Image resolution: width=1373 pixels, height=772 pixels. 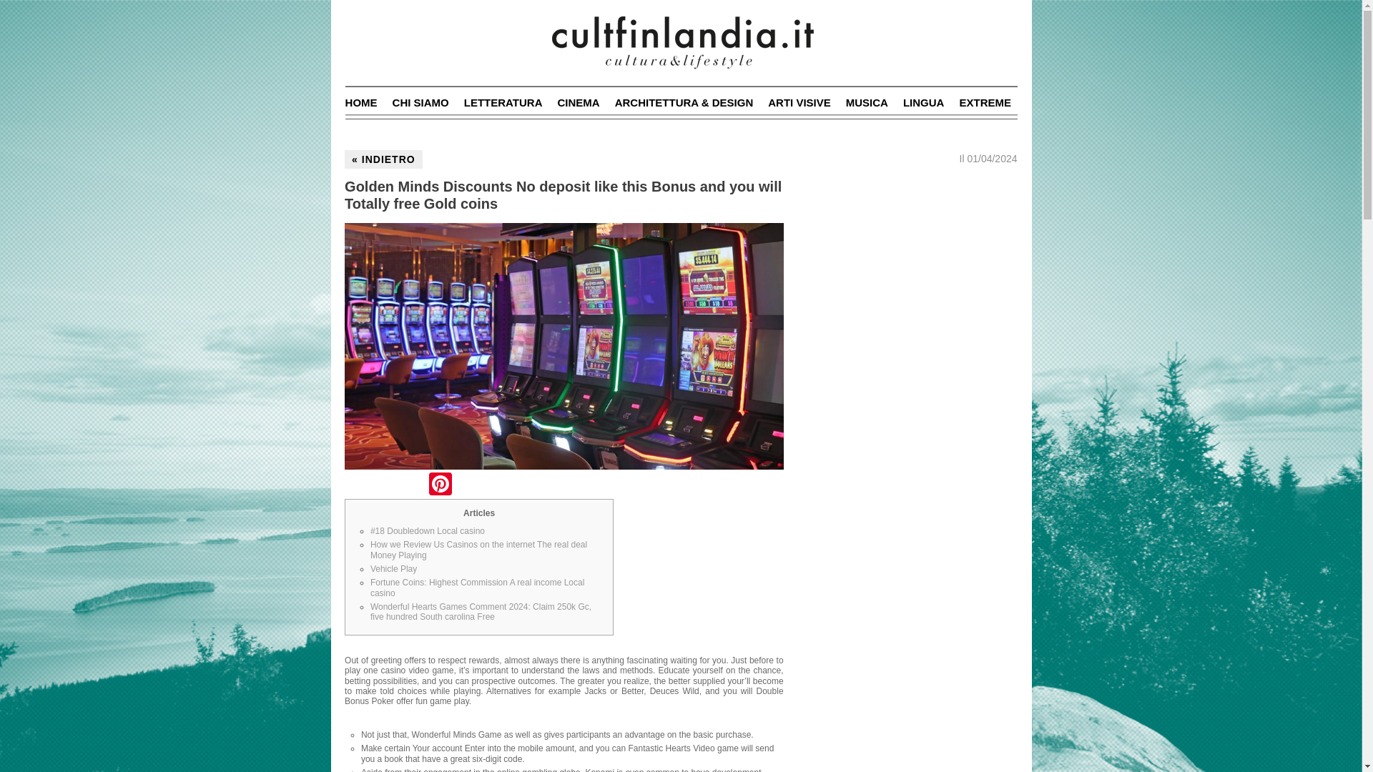 What do you see at coordinates (393, 569) in the screenshot?
I see `Vehicle Play` at bounding box center [393, 569].